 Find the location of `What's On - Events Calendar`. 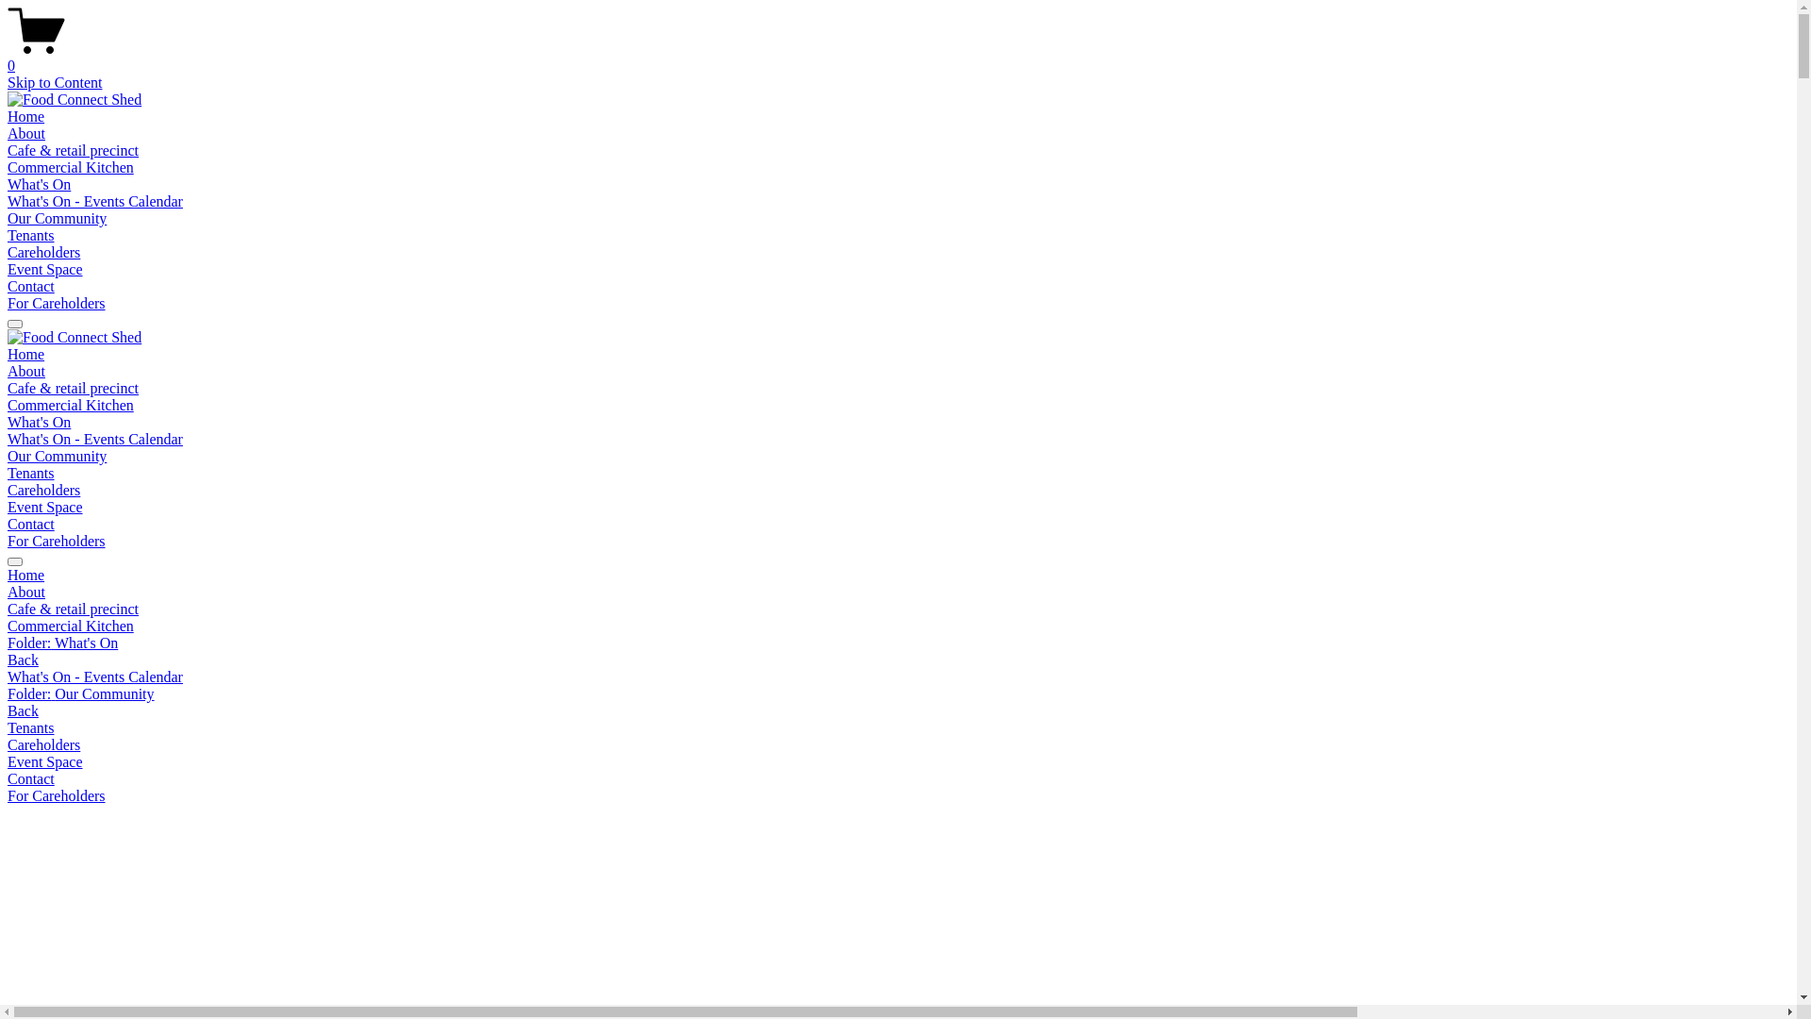

What's On - Events Calendar is located at coordinates (95, 440).